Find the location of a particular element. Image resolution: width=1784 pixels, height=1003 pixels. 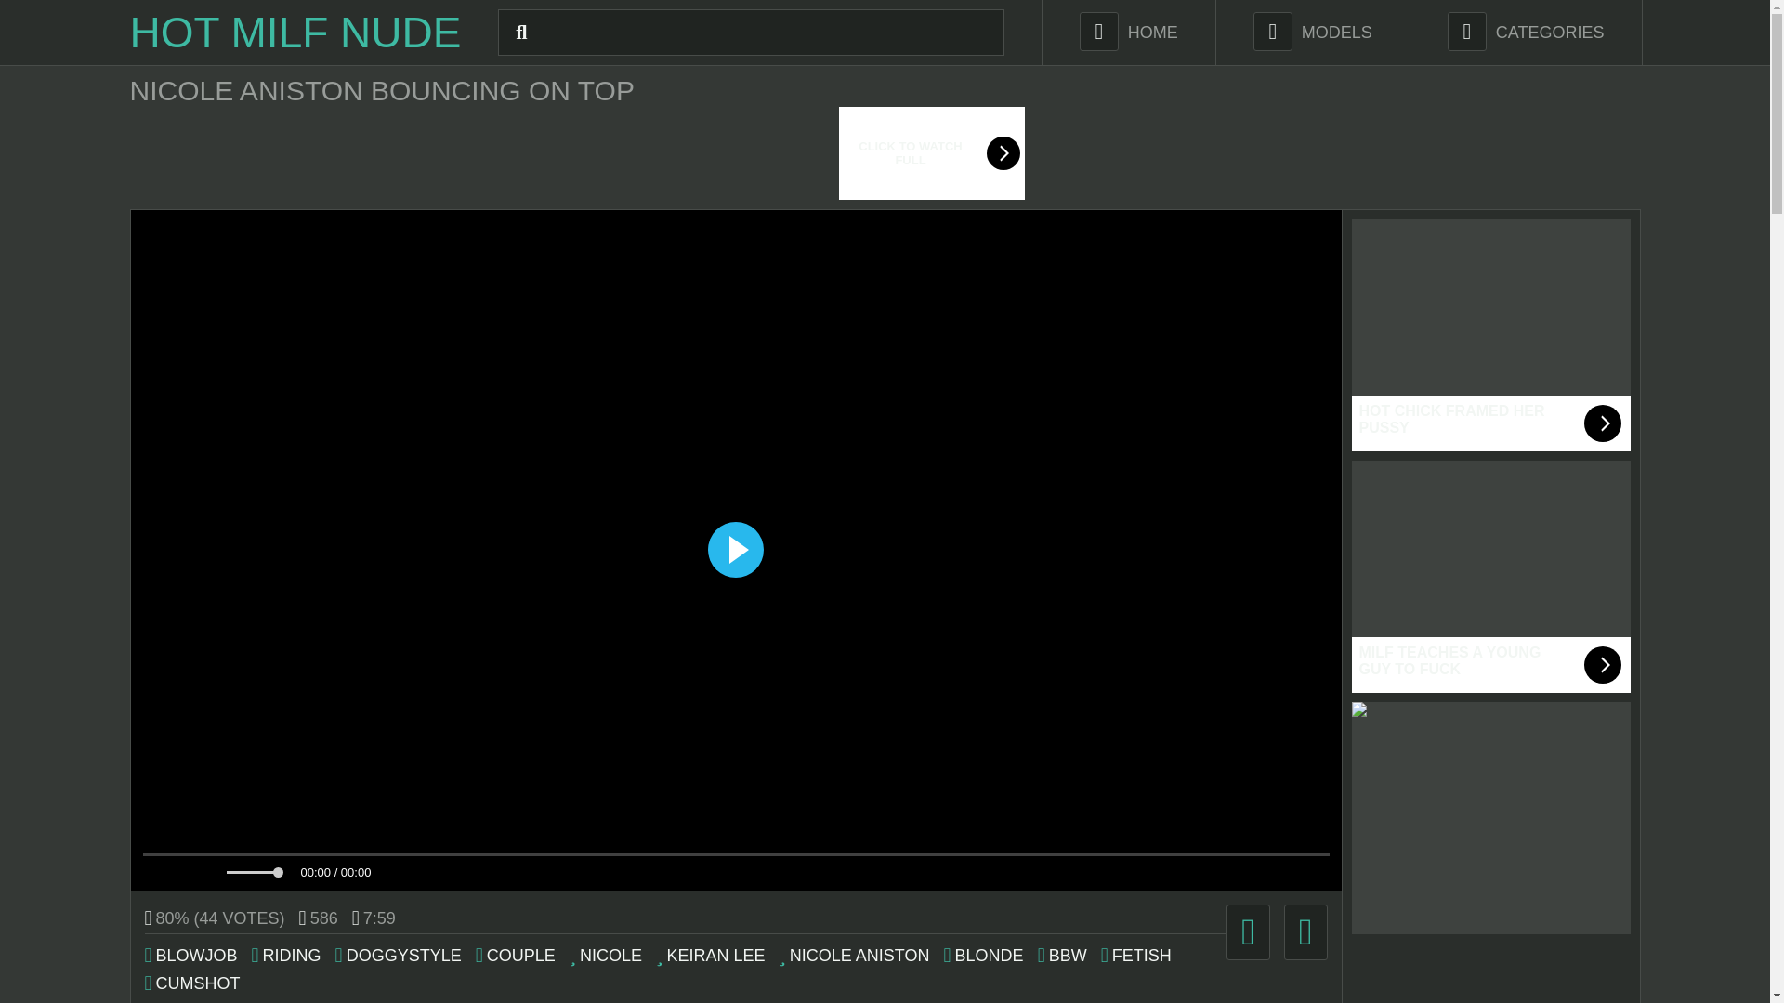

HOT MILF NUDE is located at coordinates (295, 32).